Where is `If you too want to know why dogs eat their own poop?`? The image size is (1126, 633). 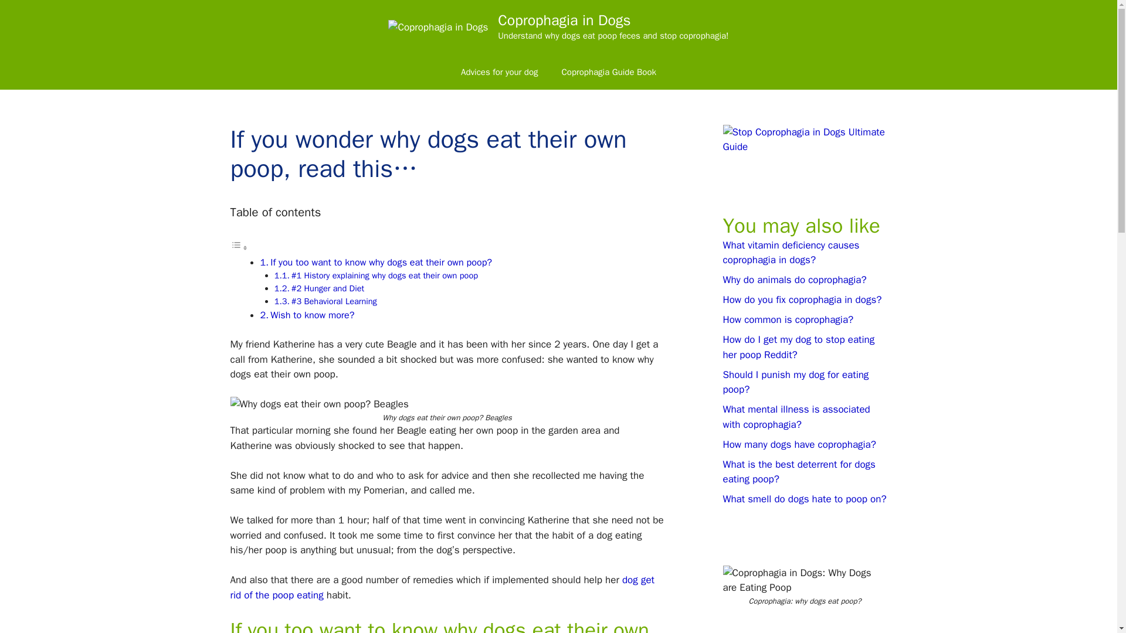
If you too want to know why dogs eat their own poop? is located at coordinates (381, 262).